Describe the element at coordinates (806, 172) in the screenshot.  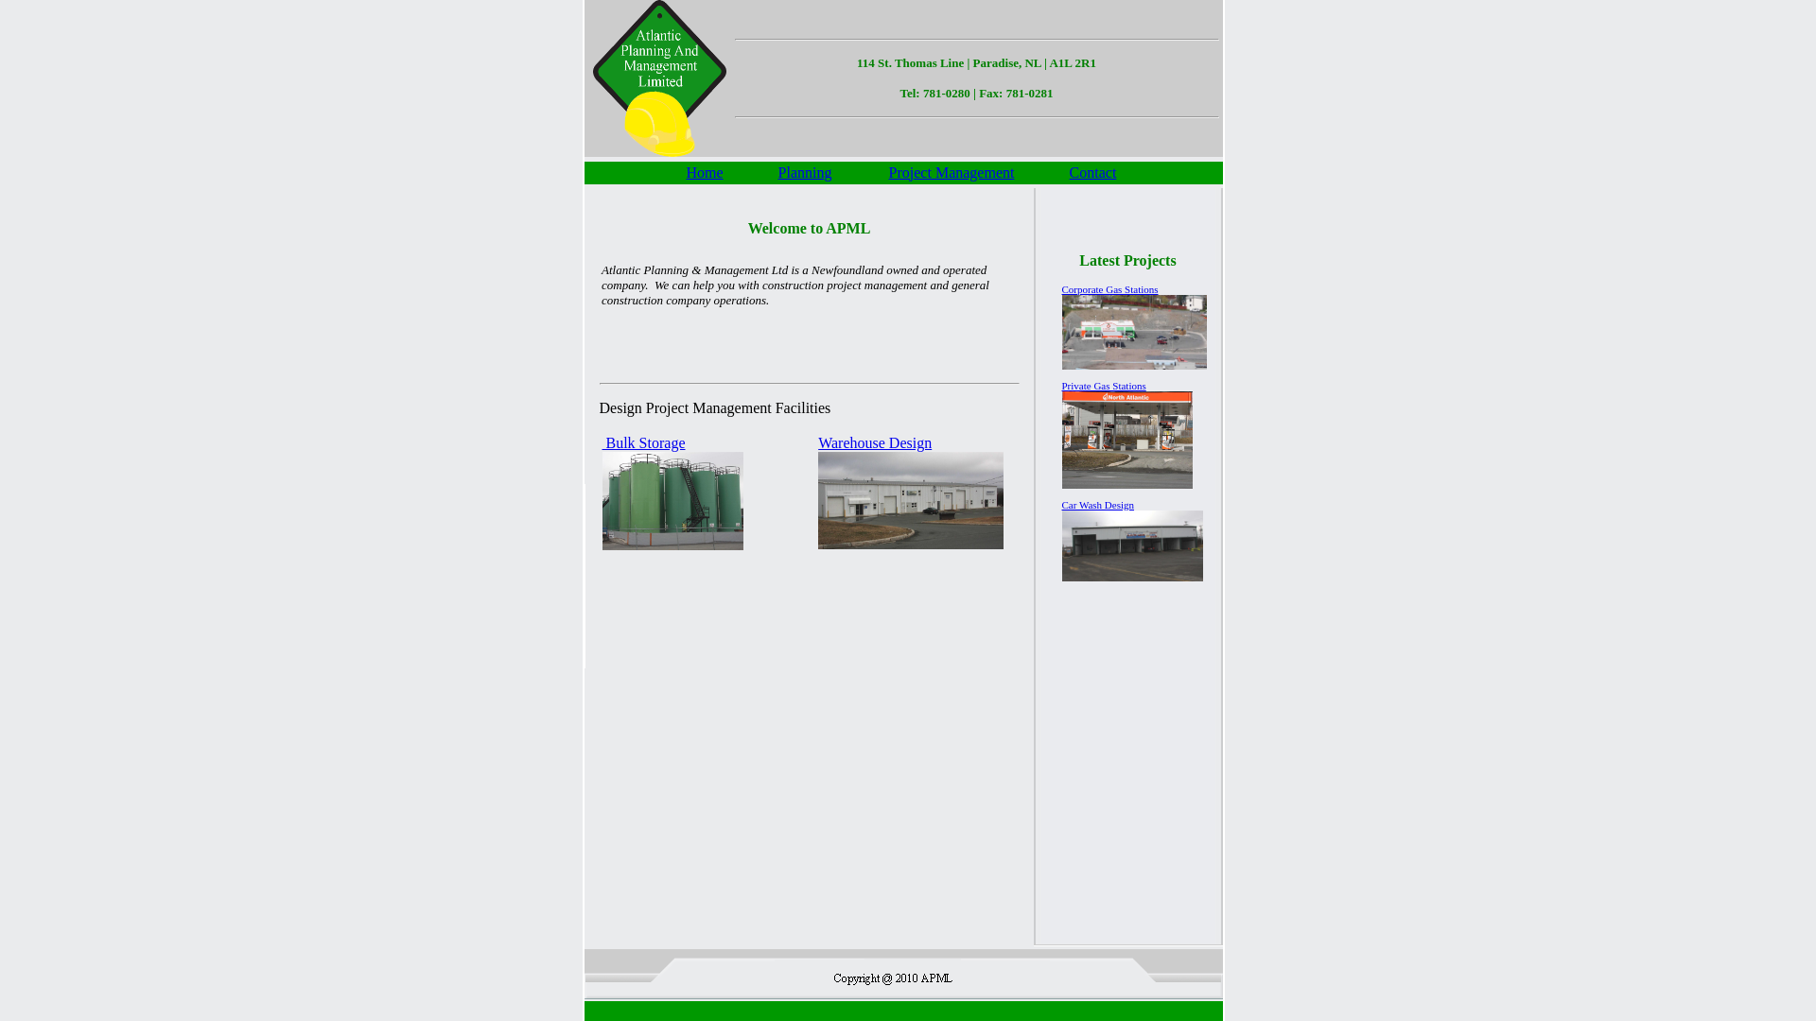
I see `Planning` at that location.